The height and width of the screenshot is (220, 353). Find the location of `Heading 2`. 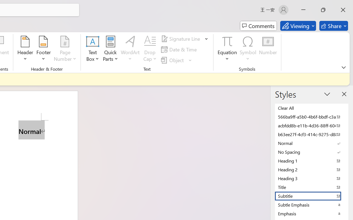

Heading 2 is located at coordinates (312, 169).